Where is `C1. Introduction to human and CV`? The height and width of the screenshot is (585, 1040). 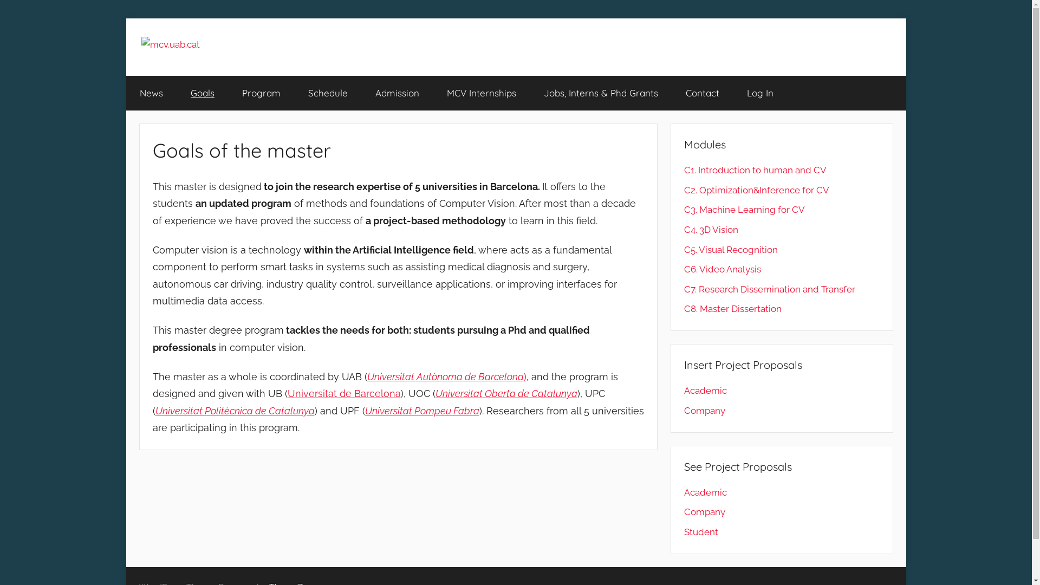
C1. Introduction to human and CV is located at coordinates (755, 170).